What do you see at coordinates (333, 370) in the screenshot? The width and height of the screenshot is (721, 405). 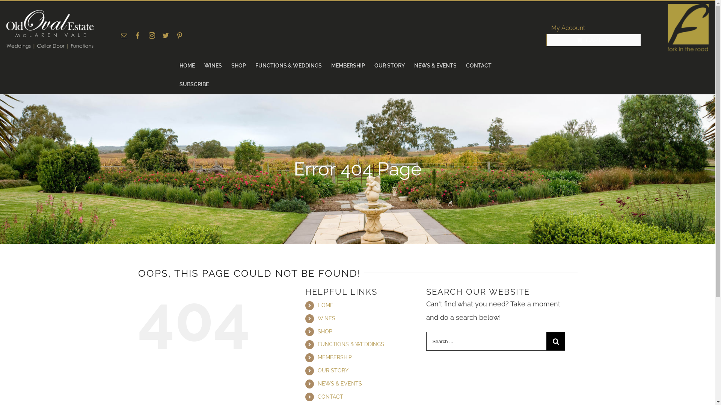 I see `OUR STORY` at bounding box center [333, 370].